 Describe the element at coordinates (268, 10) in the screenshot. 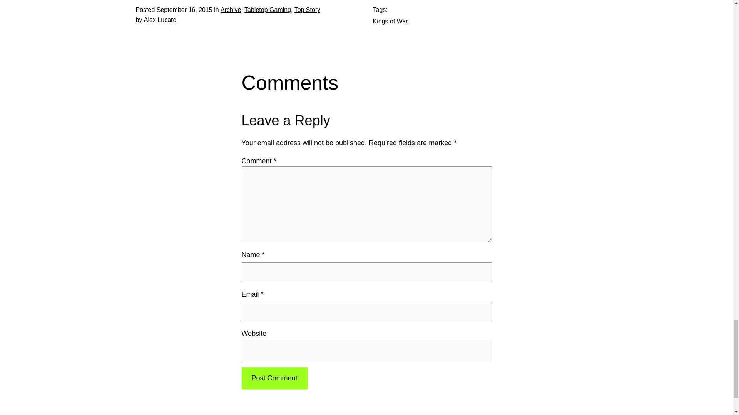

I see `Tabletop Gaming` at that location.